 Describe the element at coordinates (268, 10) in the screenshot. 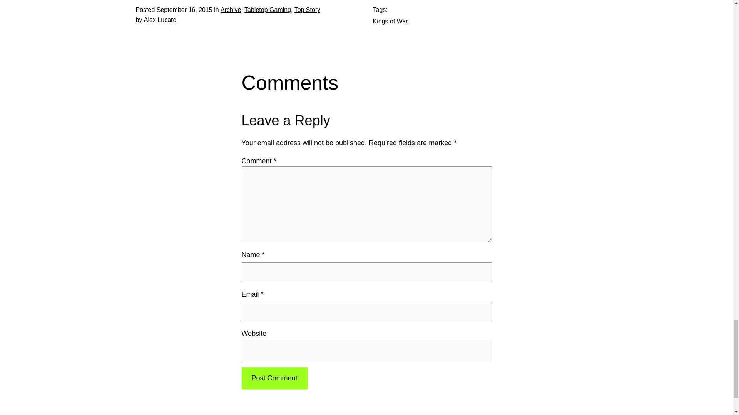

I see `Tabletop Gaming` at that location.